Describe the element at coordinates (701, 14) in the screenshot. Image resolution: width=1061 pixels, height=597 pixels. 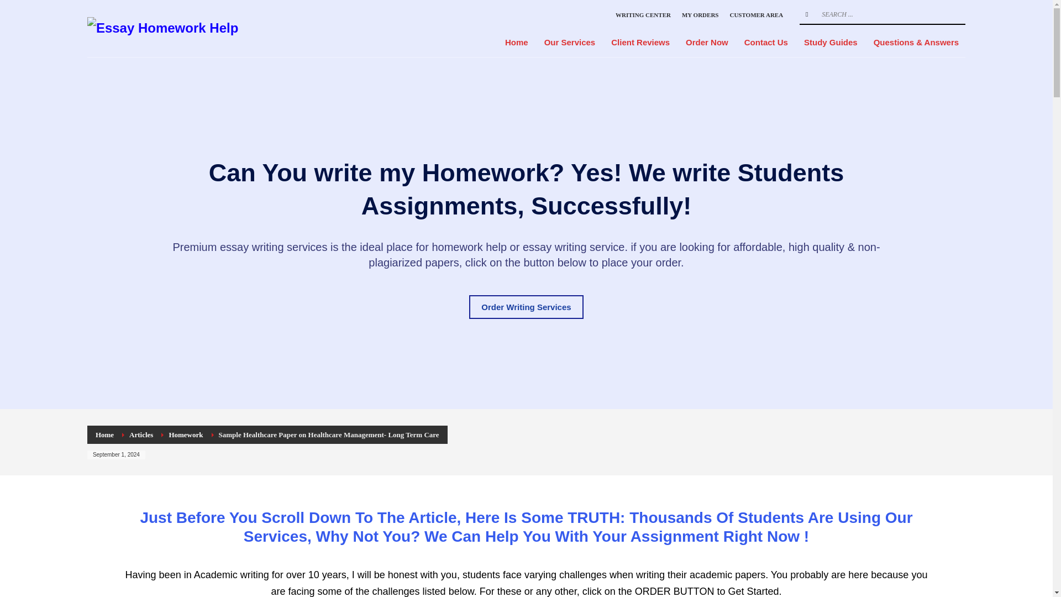
I see `MY ORDERS` at that location.